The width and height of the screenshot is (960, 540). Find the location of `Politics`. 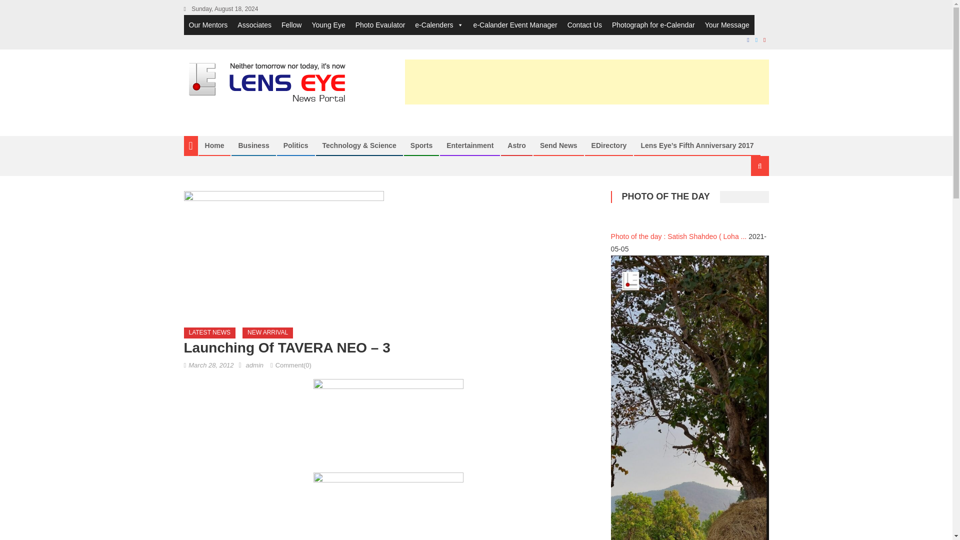

Politics is located at coordinates (296, 145).